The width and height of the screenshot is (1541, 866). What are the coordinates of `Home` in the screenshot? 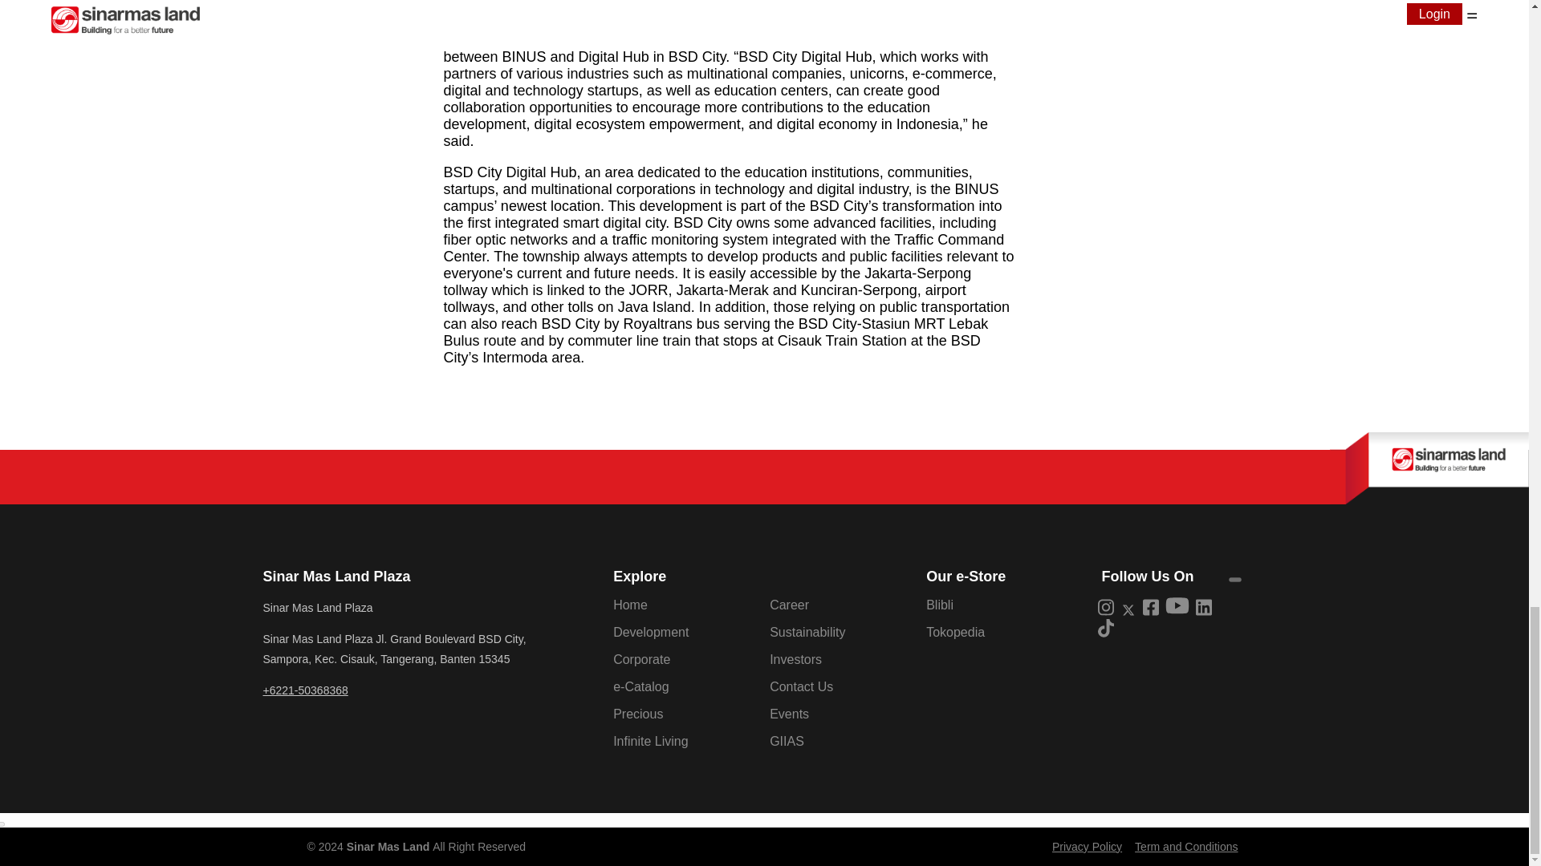 It's located at (630, 605).